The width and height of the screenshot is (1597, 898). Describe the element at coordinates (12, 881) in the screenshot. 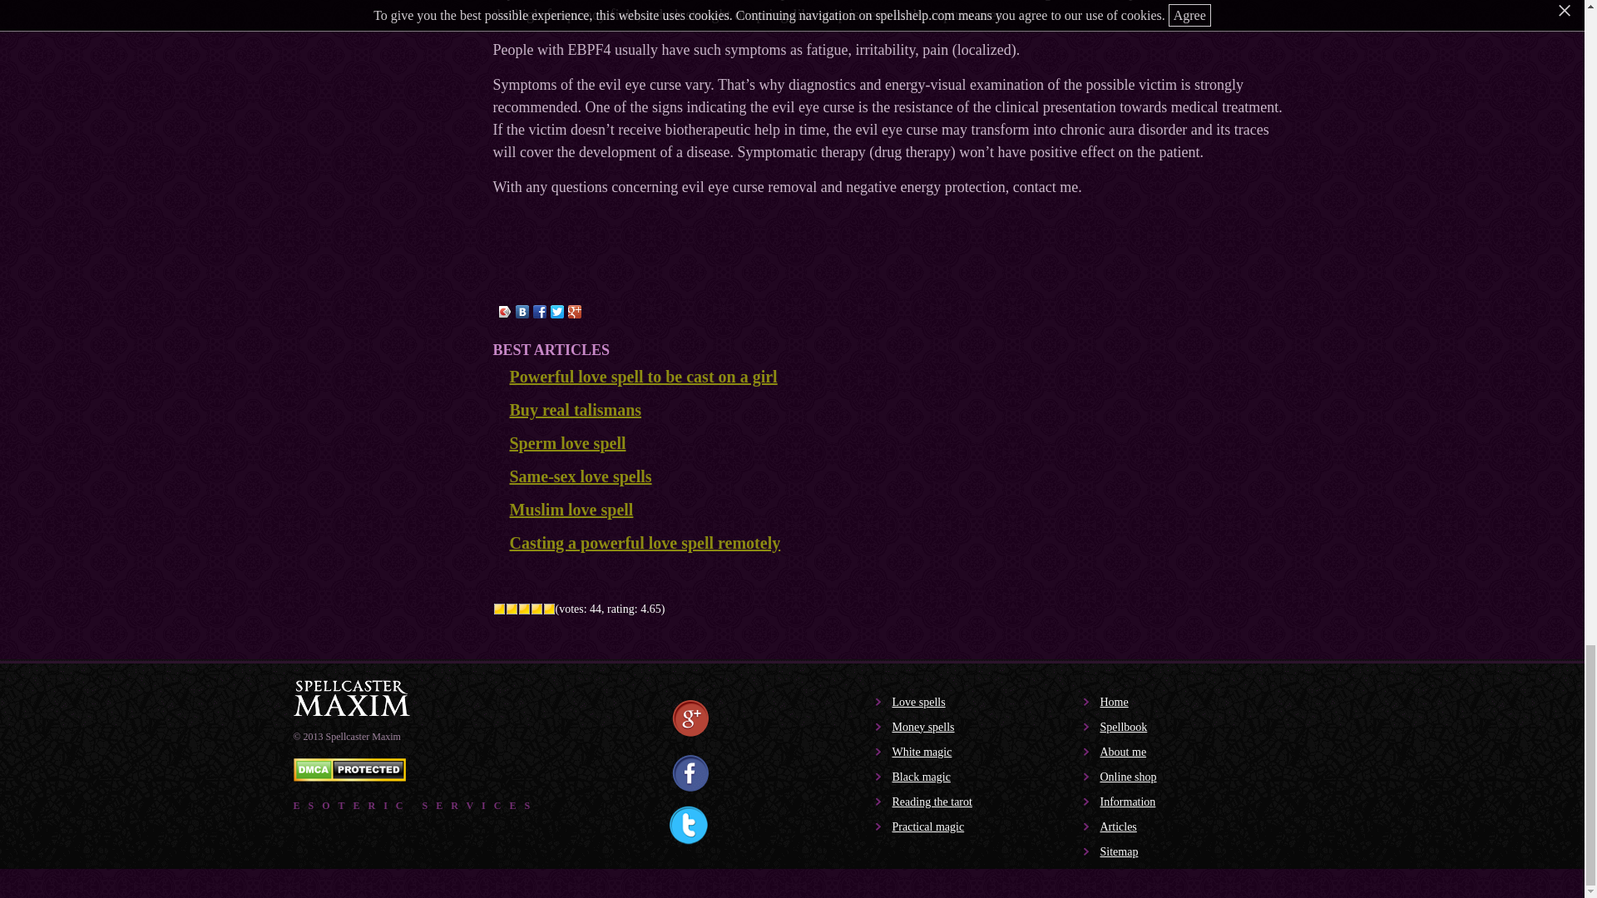

I see `LiveInternet` at that location.